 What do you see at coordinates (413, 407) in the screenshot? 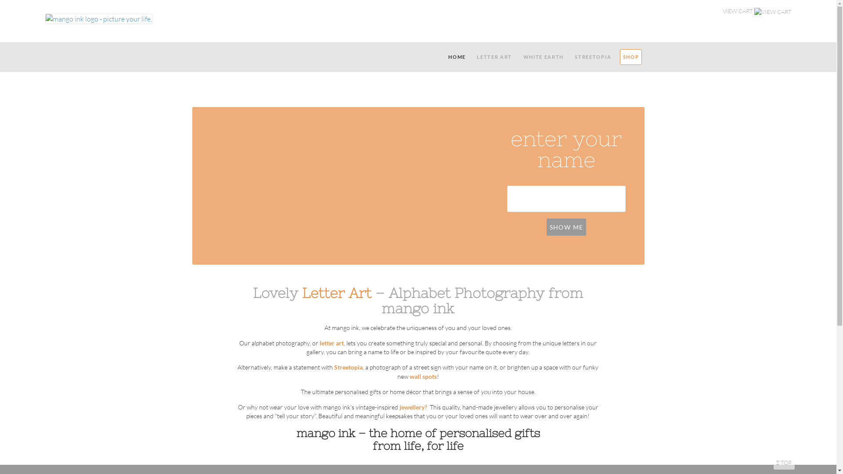
I see `jewellery?` at bounding box center [413, 407].